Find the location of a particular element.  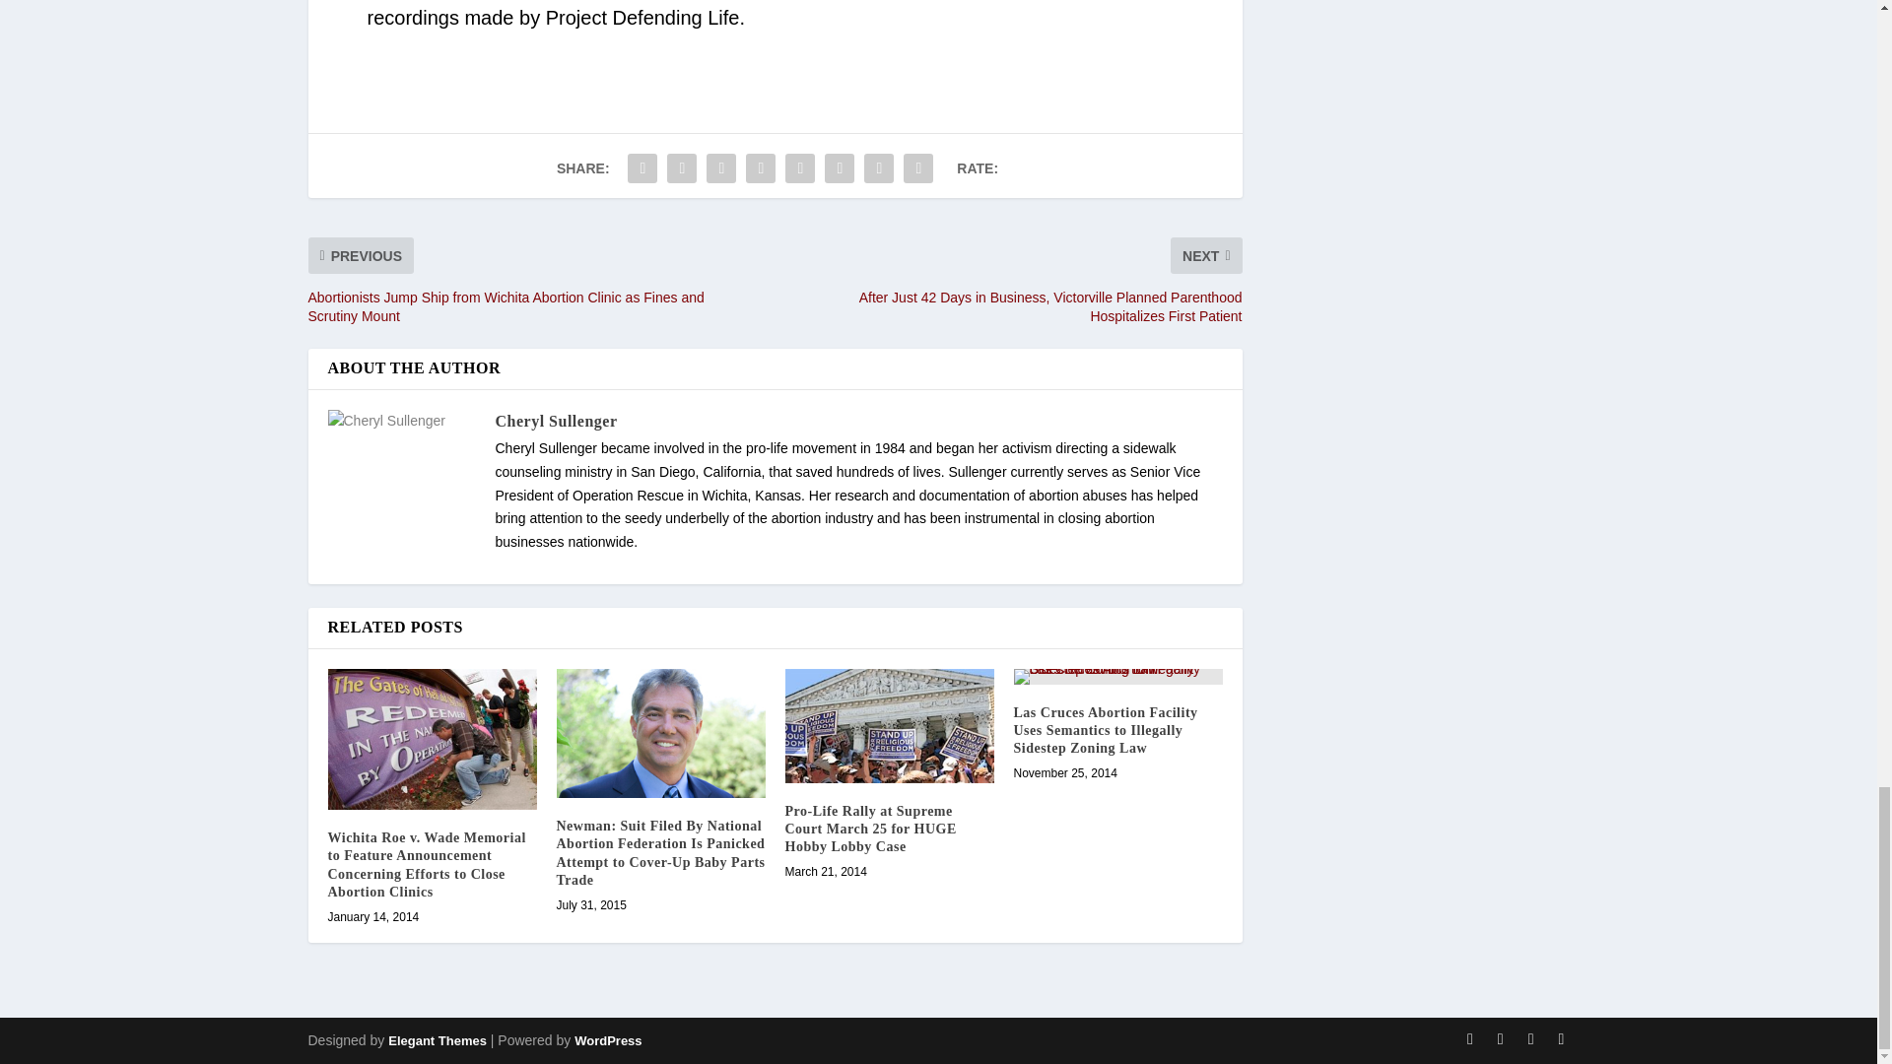

View all posts by Cheryl Sullenger is located at coordinates (555, 422).